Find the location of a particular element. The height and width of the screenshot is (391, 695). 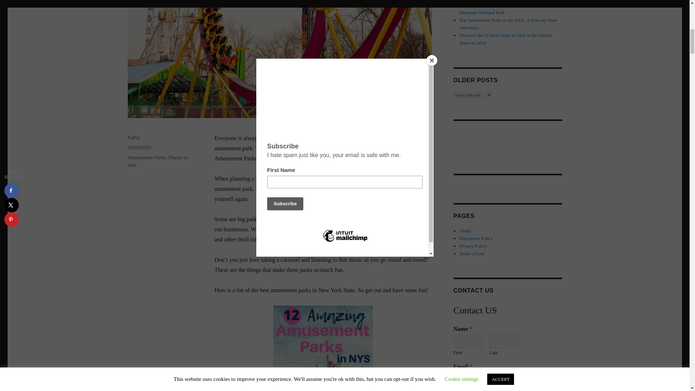

Places to Visit is located at coordinates (157, 161).